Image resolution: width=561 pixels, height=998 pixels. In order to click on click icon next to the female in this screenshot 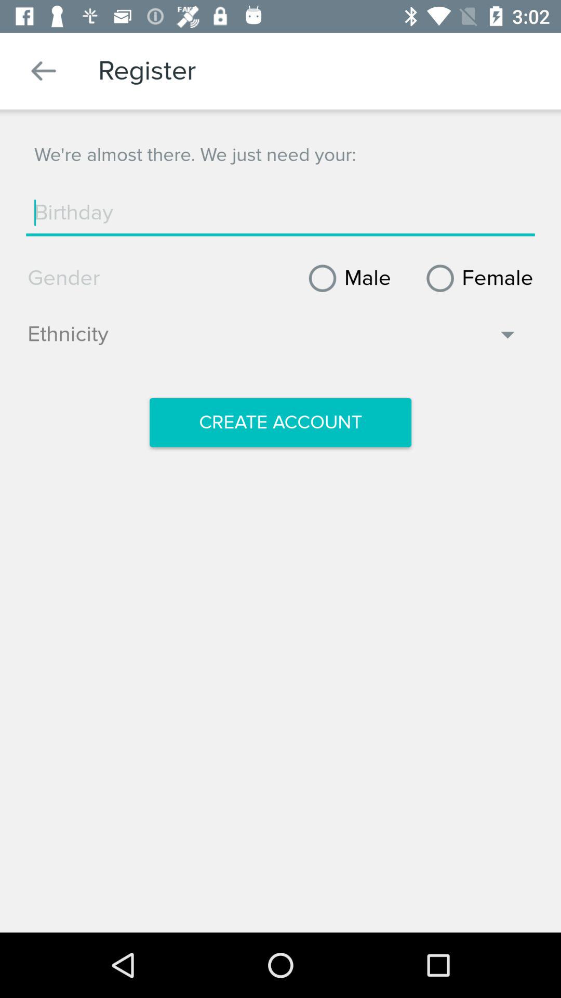, I will do `click(346, 278)`.